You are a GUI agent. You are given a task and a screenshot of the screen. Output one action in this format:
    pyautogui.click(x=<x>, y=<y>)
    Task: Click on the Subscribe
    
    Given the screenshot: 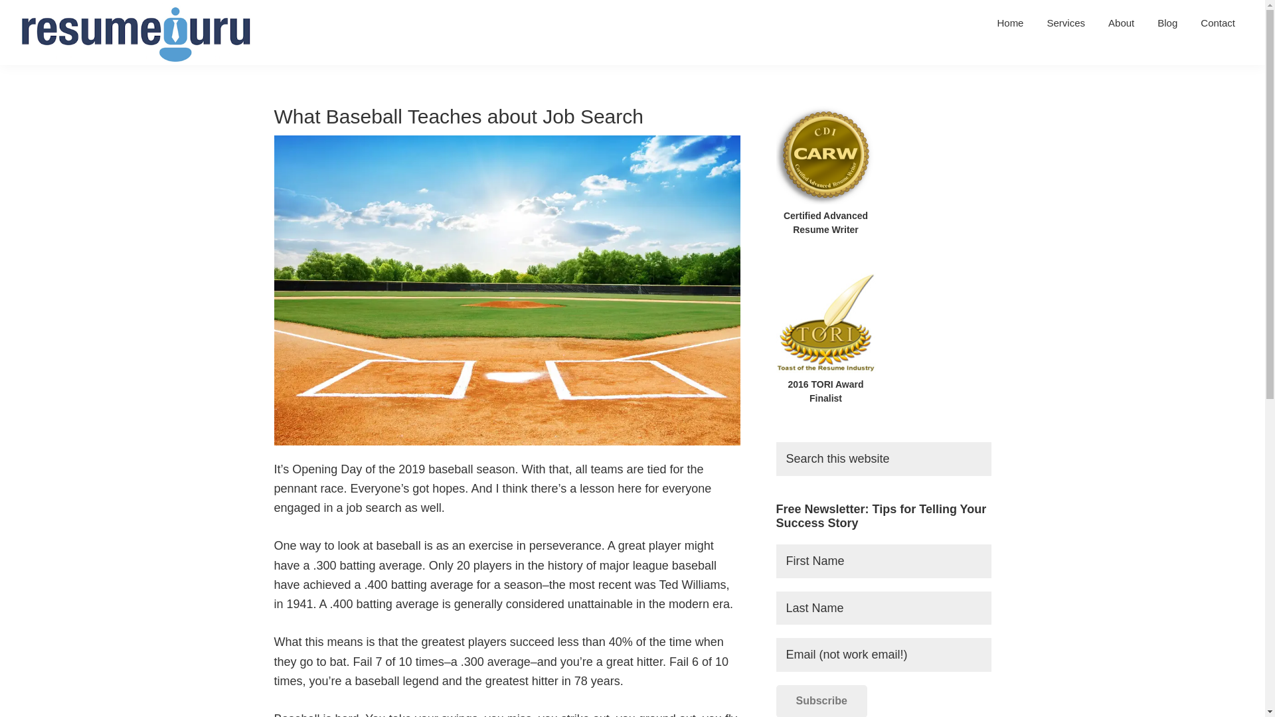 What is the action you would take?
    pyautogui.click(x=821, y=701)
    